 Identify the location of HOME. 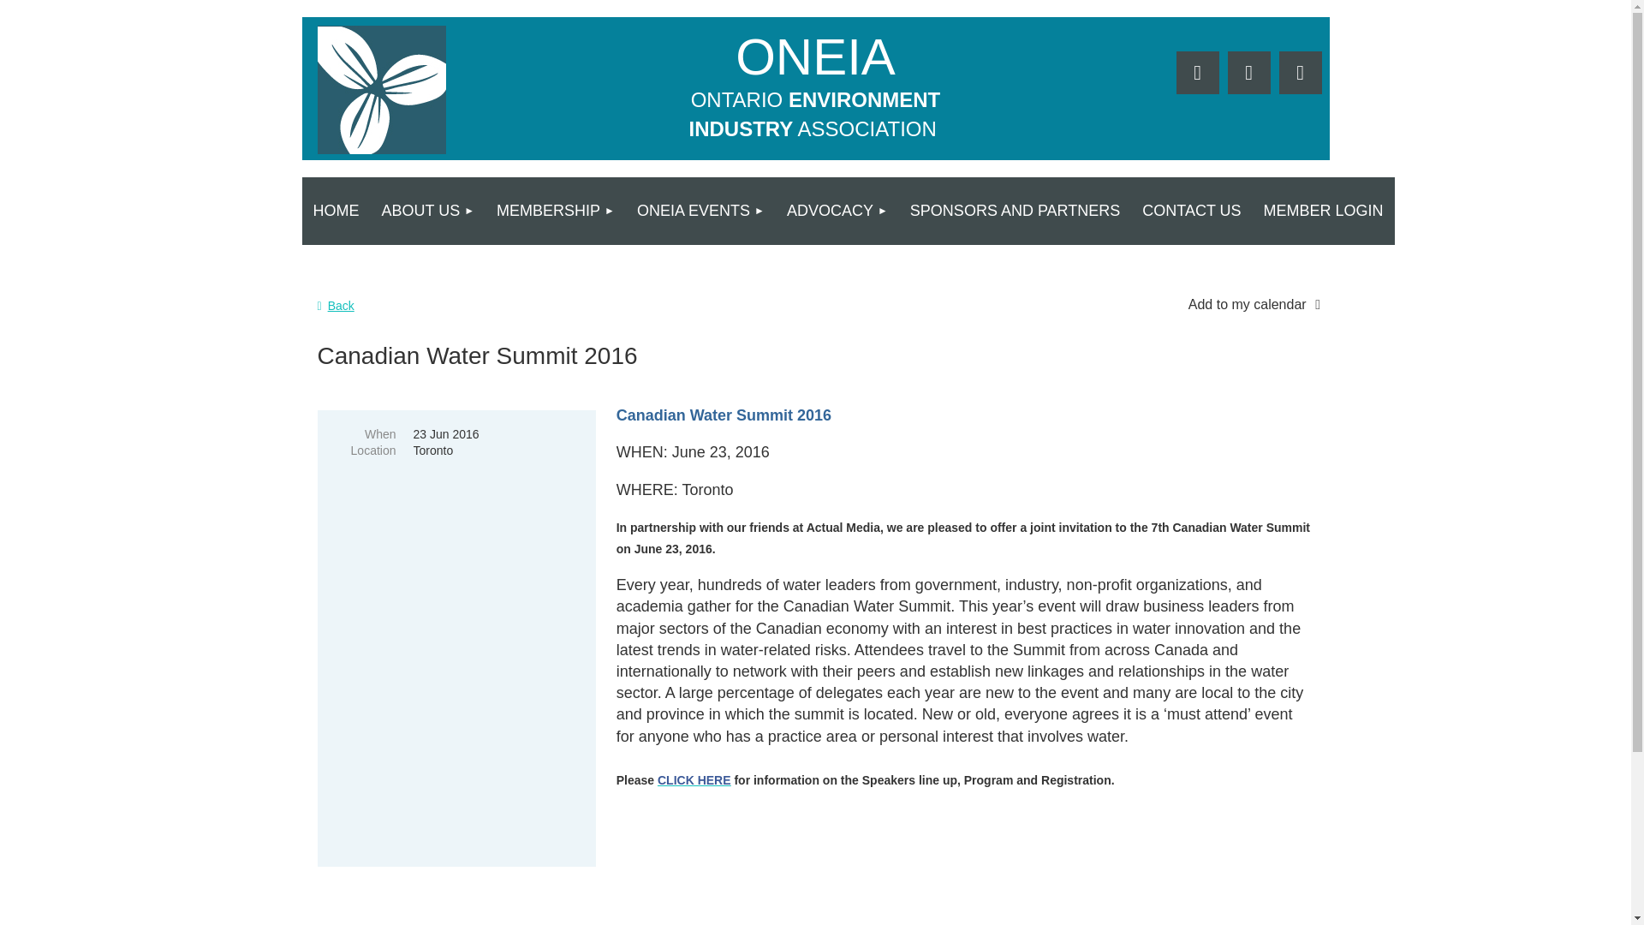
(336, 211).